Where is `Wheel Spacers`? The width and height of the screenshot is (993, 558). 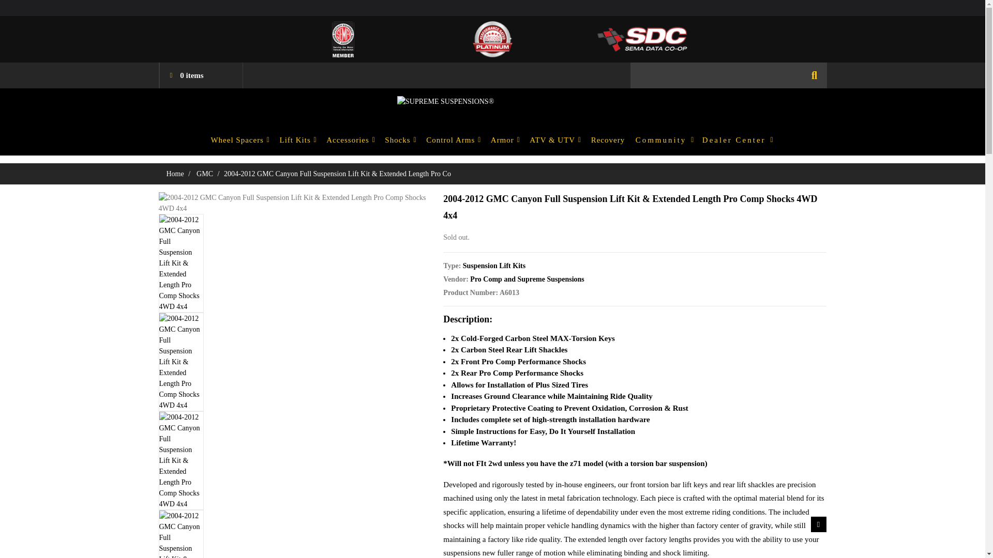 Wheel Spacers is located at coordinates (239, 139).